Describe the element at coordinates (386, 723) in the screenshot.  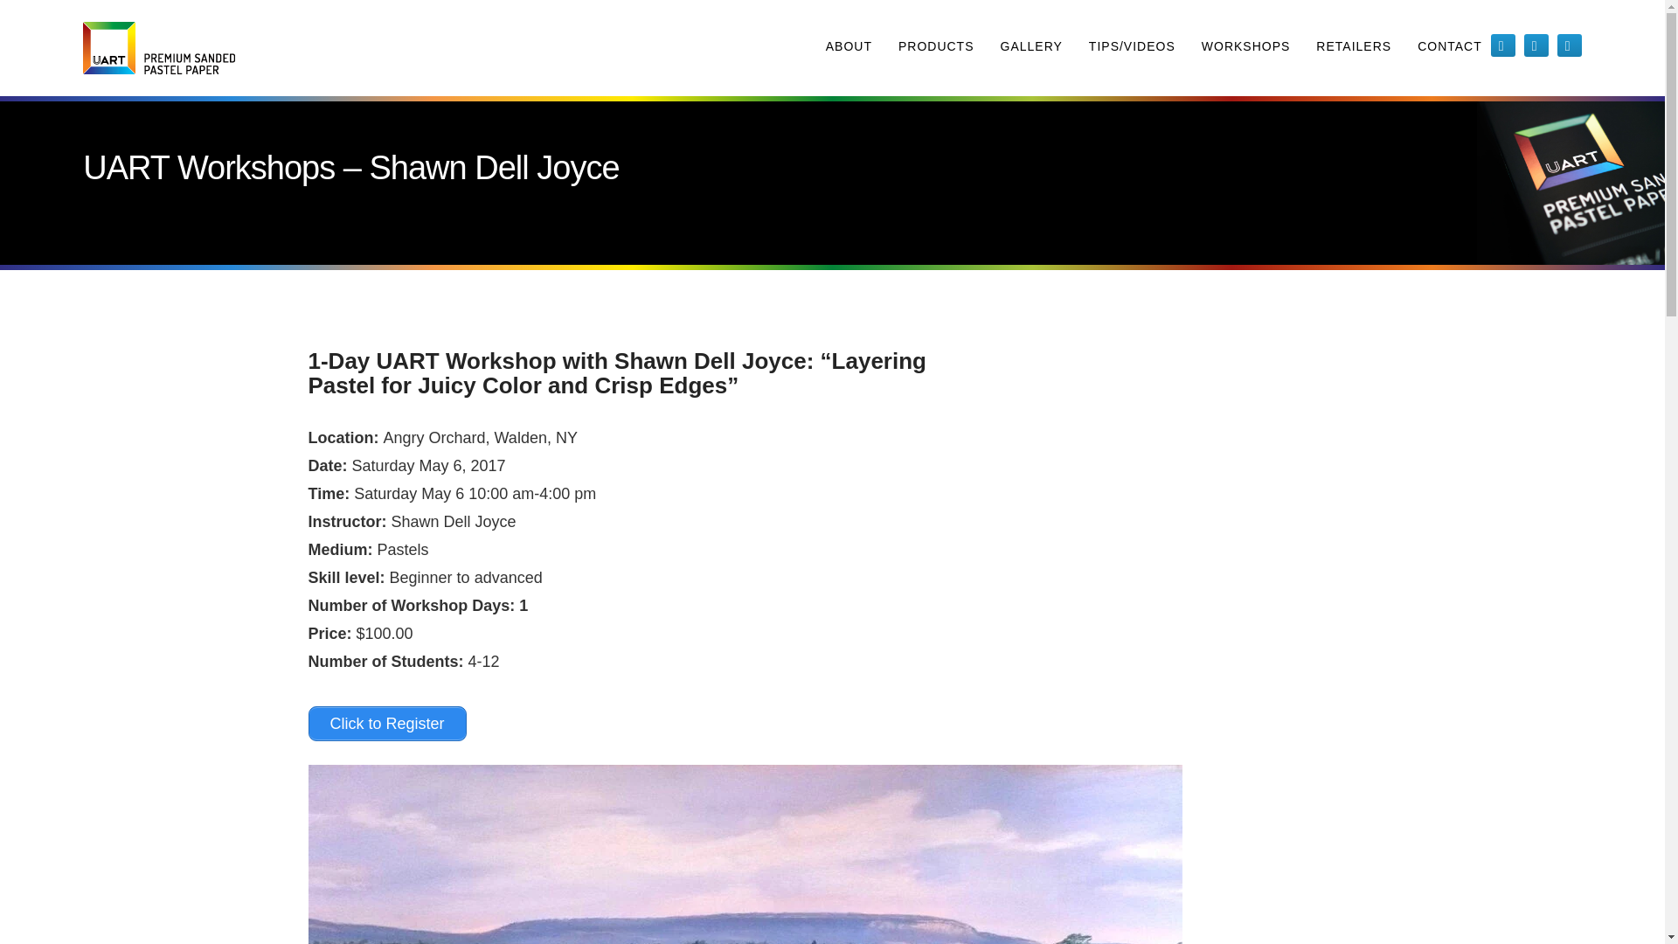
I see `Click to Register` at that location.